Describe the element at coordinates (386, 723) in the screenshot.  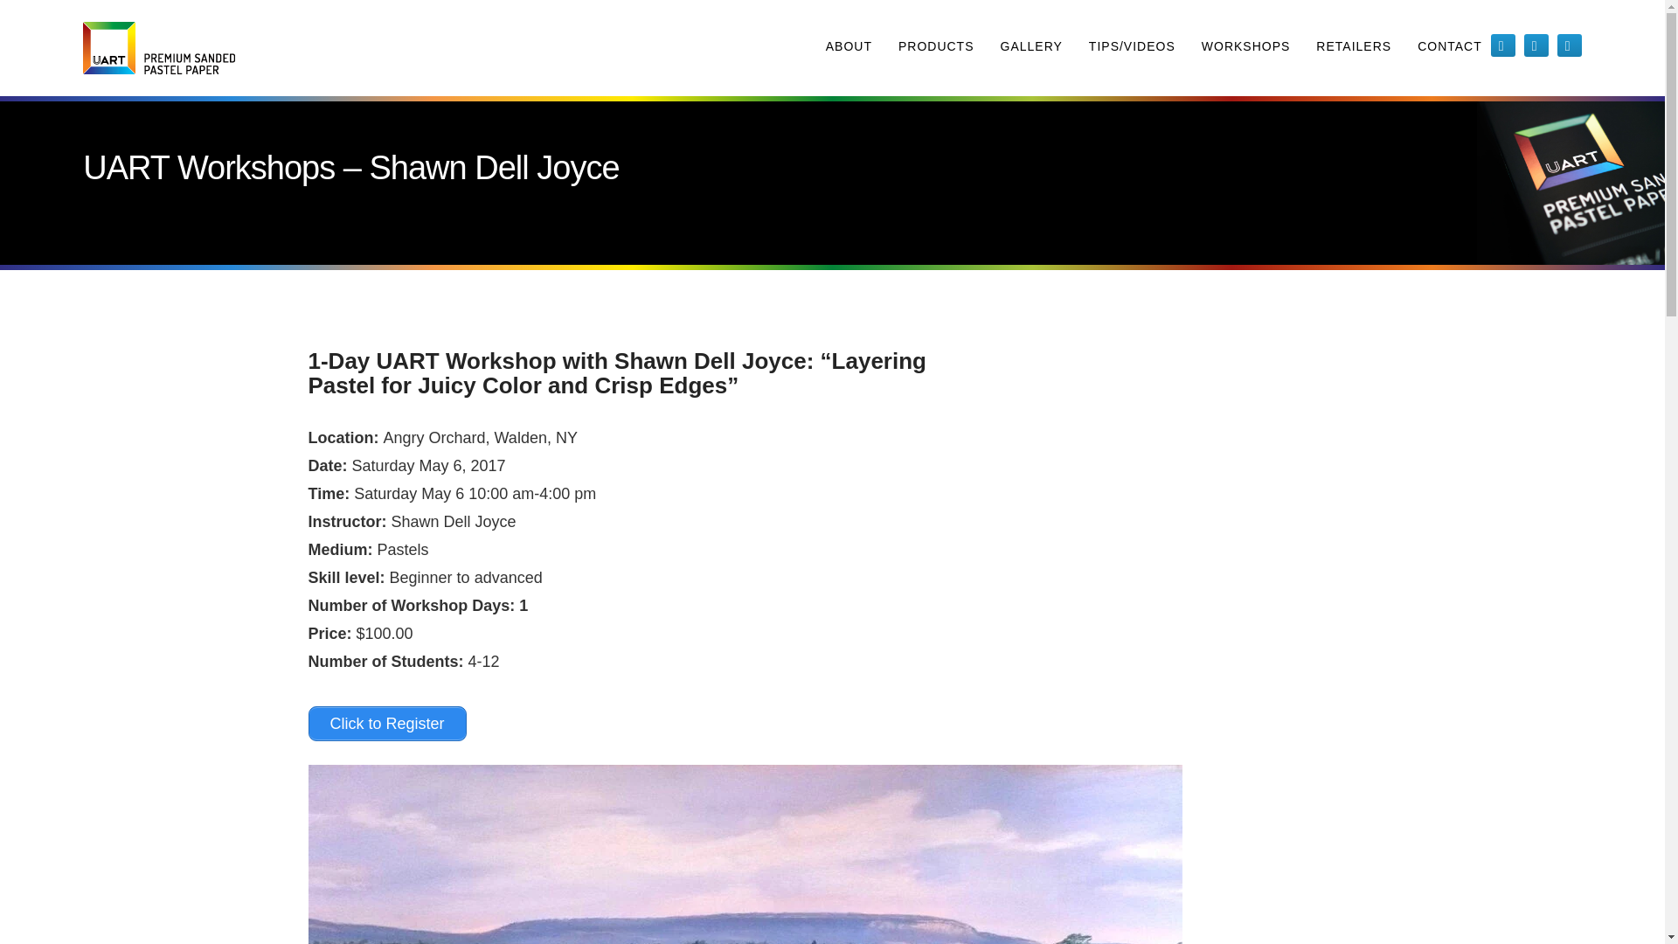
I see `Click to Register` at that location.